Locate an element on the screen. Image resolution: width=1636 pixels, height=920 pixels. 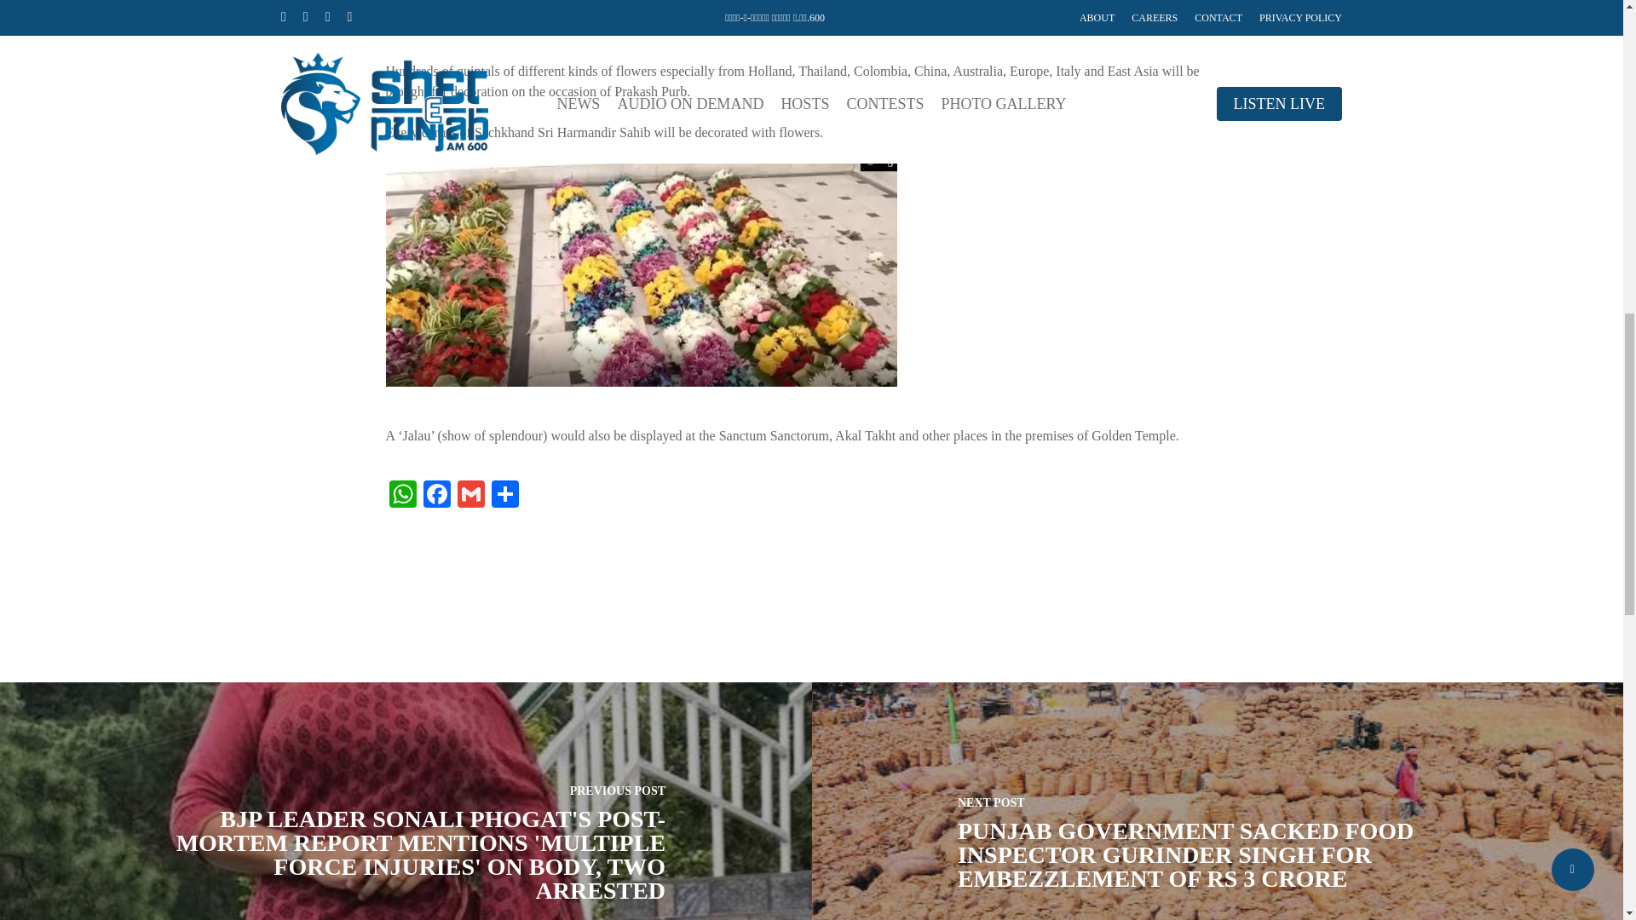
WhatsApp is located at coordinates (401, 496).